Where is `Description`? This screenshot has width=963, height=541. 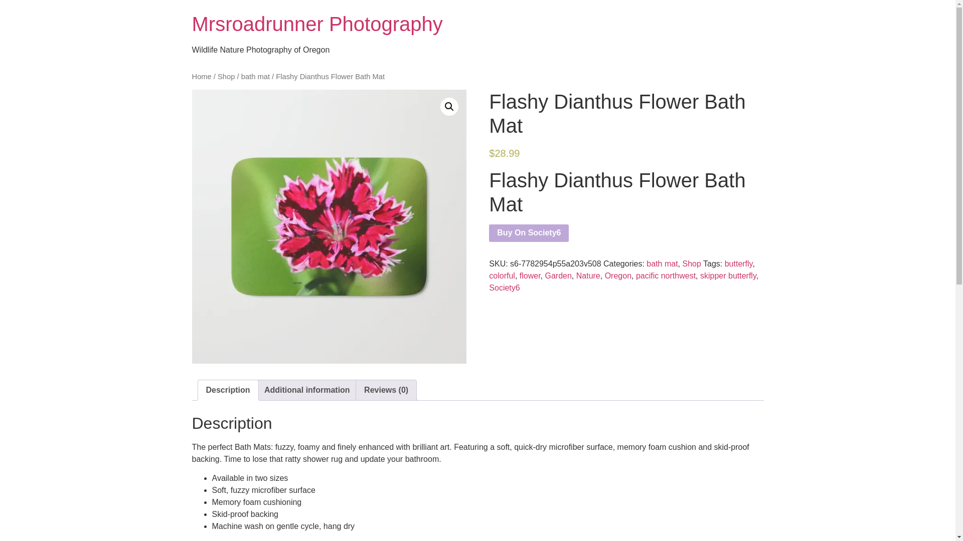
Description is located at coordinates (228, 390).